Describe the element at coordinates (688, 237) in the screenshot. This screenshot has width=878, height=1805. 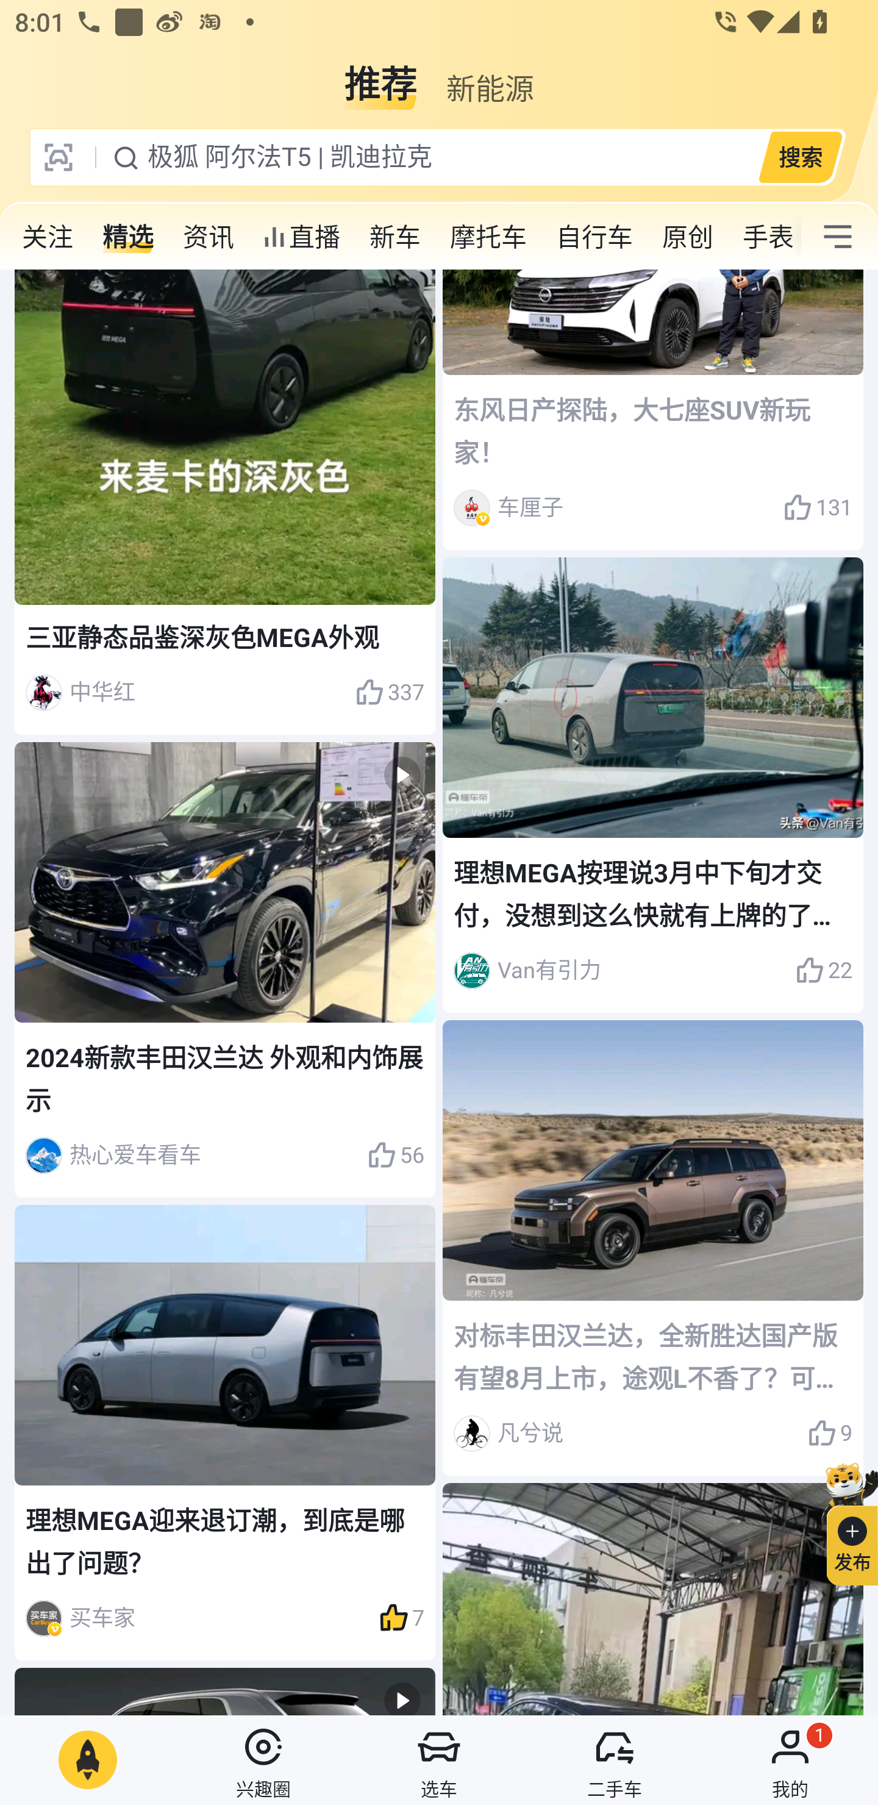
I see `原创` at that location.